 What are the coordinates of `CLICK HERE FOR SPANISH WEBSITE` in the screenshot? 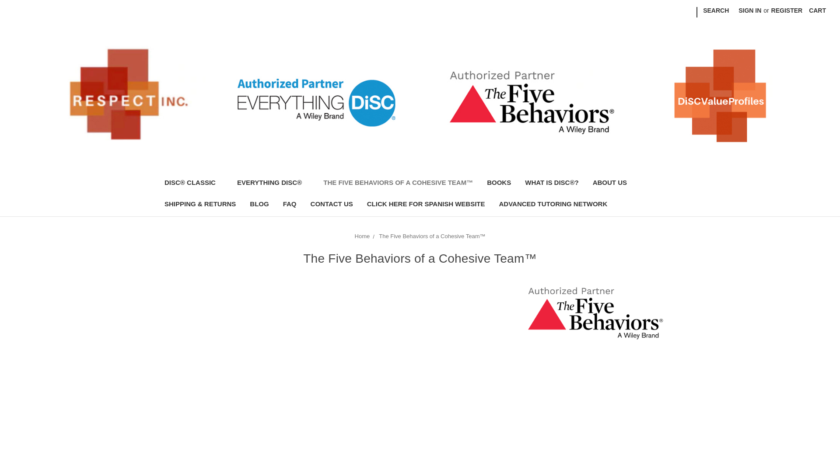 It's located at (426, 205).